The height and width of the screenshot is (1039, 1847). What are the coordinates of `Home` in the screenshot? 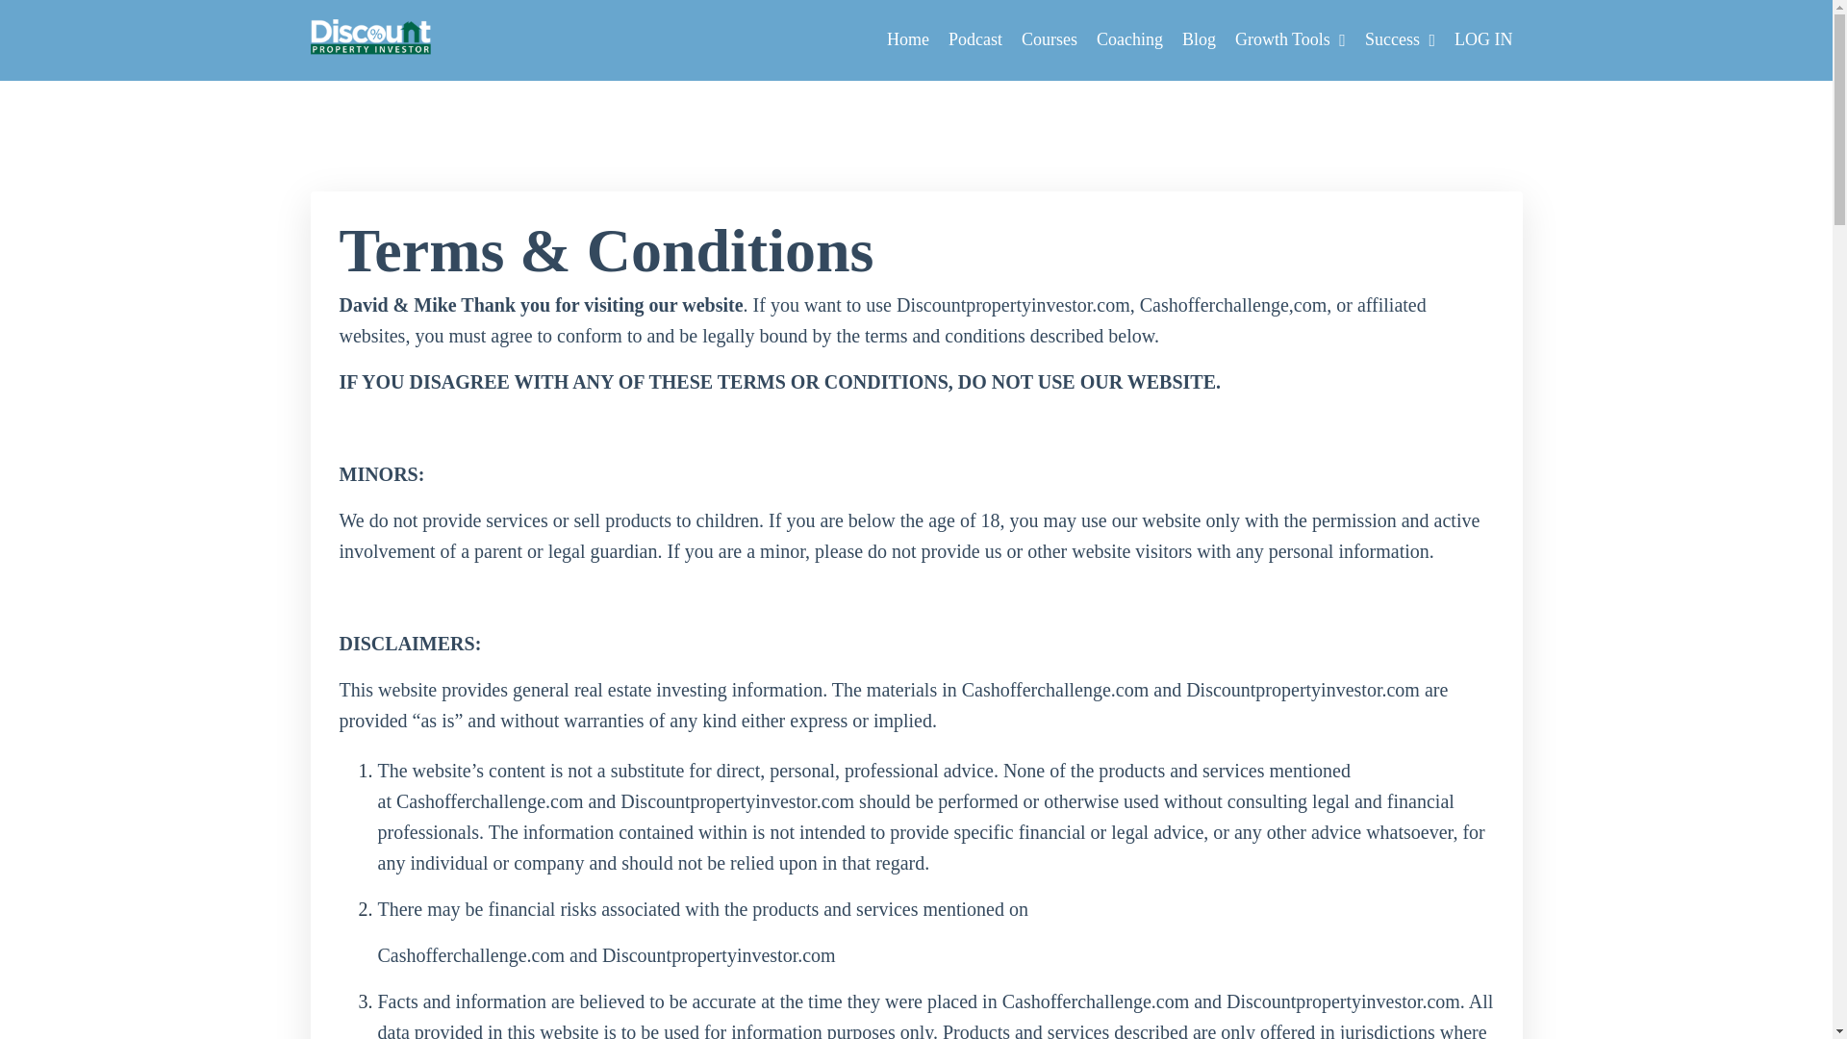 It's located at (907, 40).